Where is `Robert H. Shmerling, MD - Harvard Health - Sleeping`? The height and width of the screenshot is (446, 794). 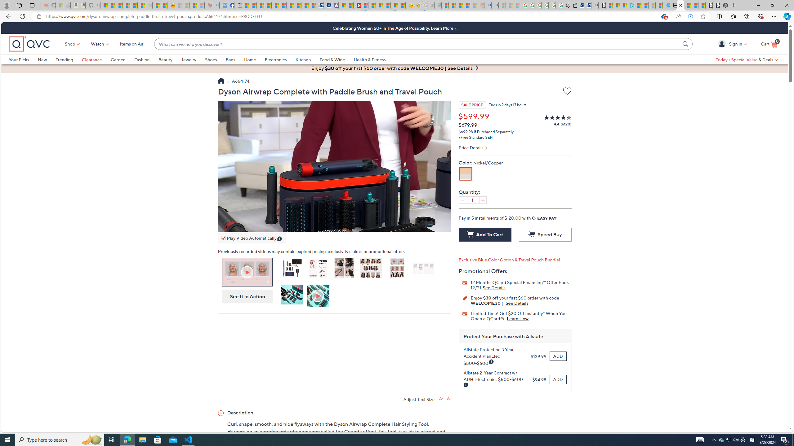
Robert H. Shmerling, MD - Harvard Health - Sleeping is located at coordinates (208, 5).